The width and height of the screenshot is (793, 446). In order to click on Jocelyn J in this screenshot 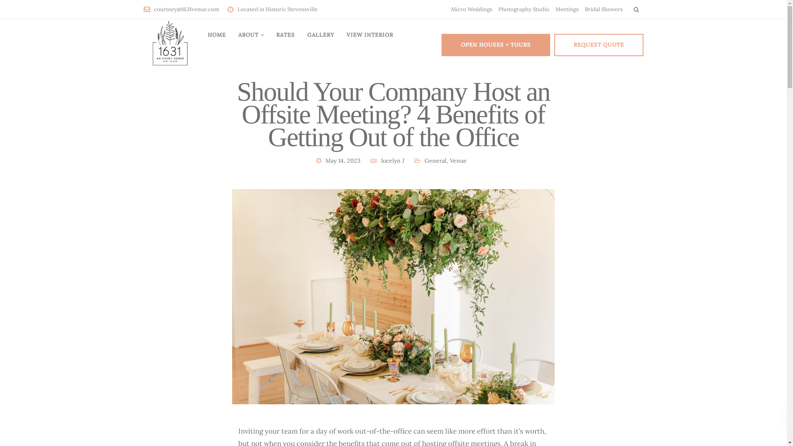, I will do `click(392, 161)`.